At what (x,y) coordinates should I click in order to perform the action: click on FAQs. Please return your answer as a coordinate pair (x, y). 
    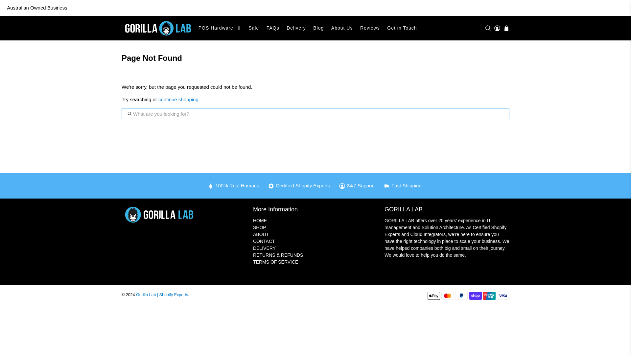
    Looking at the image, I should click on (272, 28).